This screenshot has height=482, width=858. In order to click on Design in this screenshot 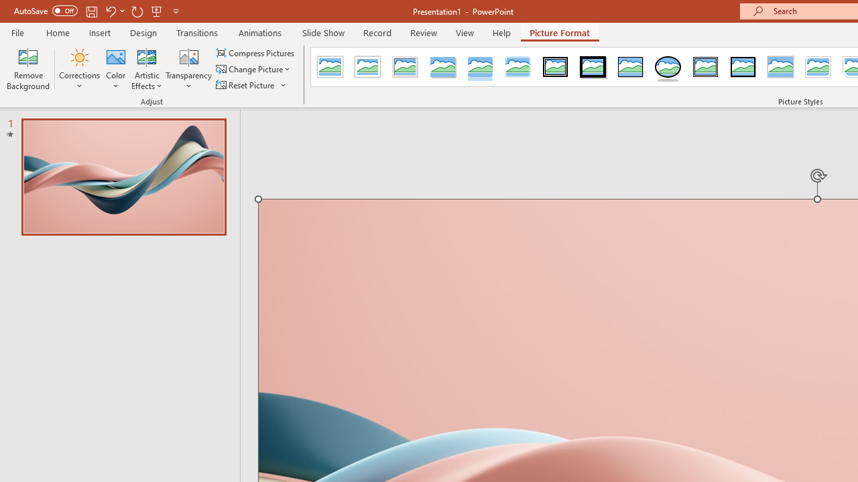, I will do `click(143, 32)`.